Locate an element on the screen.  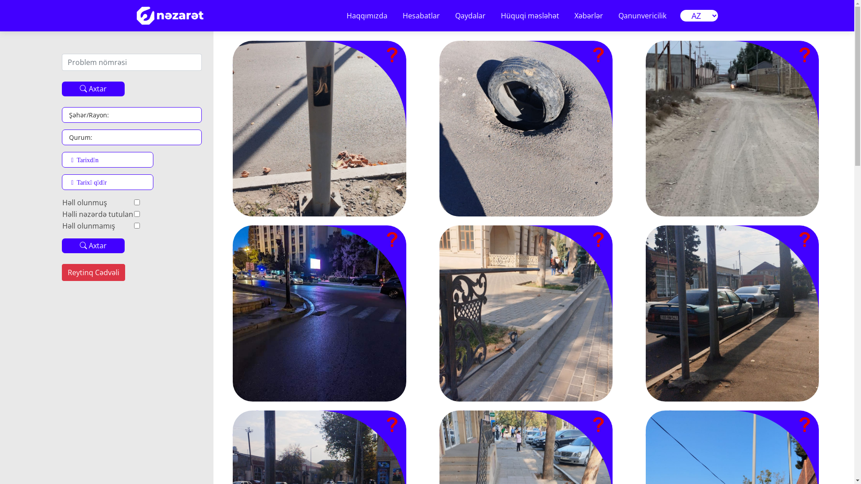
Hesabatlar is located at coordinates (421, 16).